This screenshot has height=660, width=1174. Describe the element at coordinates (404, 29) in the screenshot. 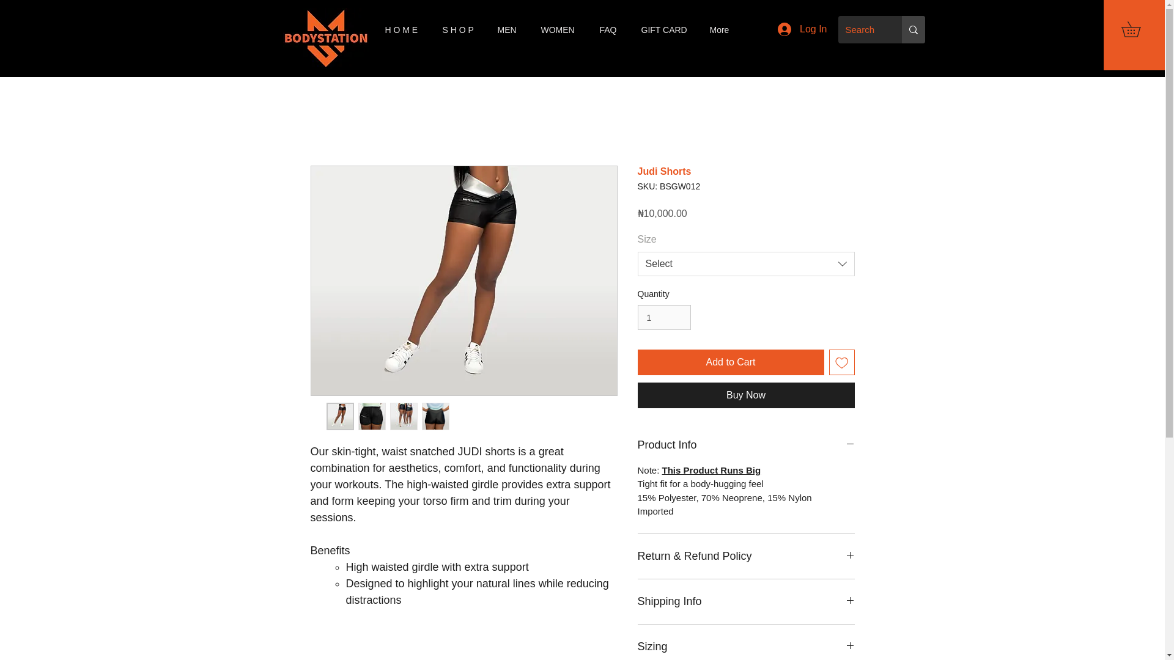

I see `H O M E` at that location.